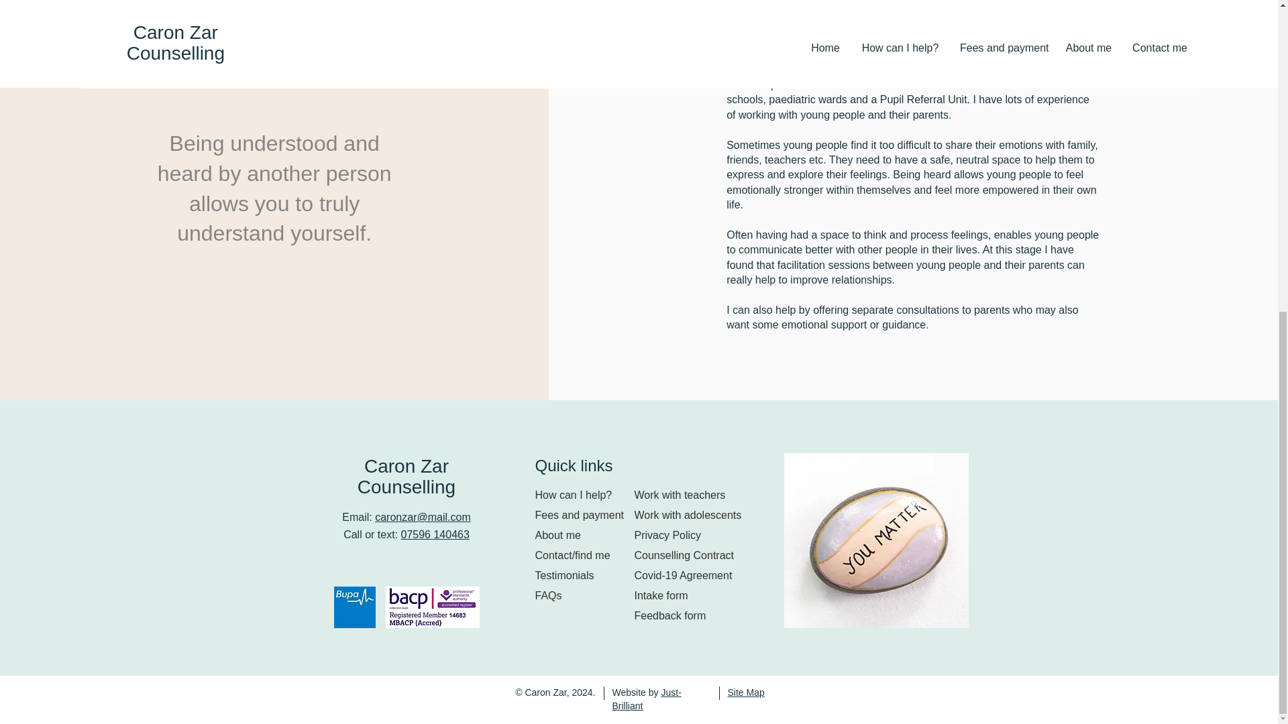 Image resolution: width=1288 pixels, height=724 pixels. Describe the element at coordinates (647, 699) in the screenshot. I see `Just-Brilliant` at that location.